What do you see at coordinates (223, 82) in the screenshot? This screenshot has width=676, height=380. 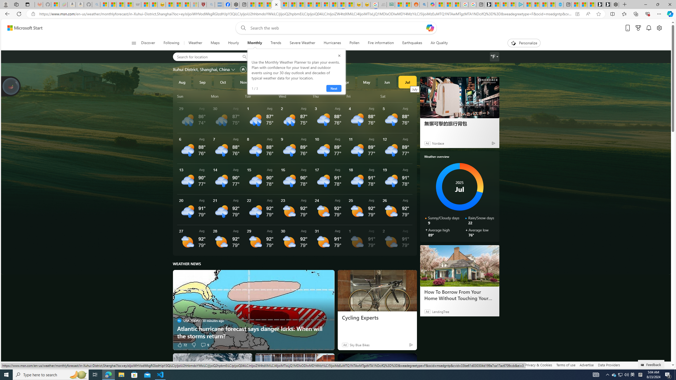 I see `Oct` at bounding box center [223, 82].